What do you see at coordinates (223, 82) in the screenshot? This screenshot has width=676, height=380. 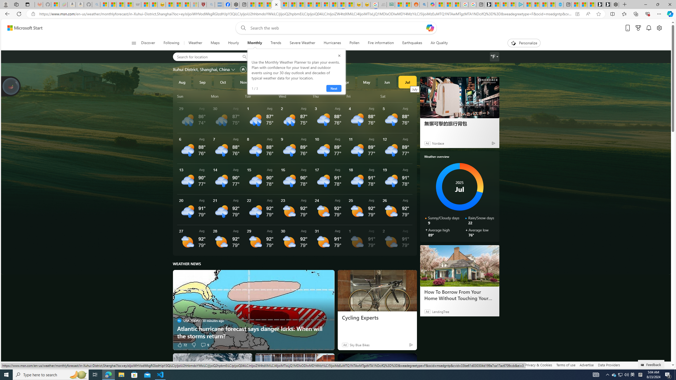 I see `Oct` at bounding box center [223, 82].